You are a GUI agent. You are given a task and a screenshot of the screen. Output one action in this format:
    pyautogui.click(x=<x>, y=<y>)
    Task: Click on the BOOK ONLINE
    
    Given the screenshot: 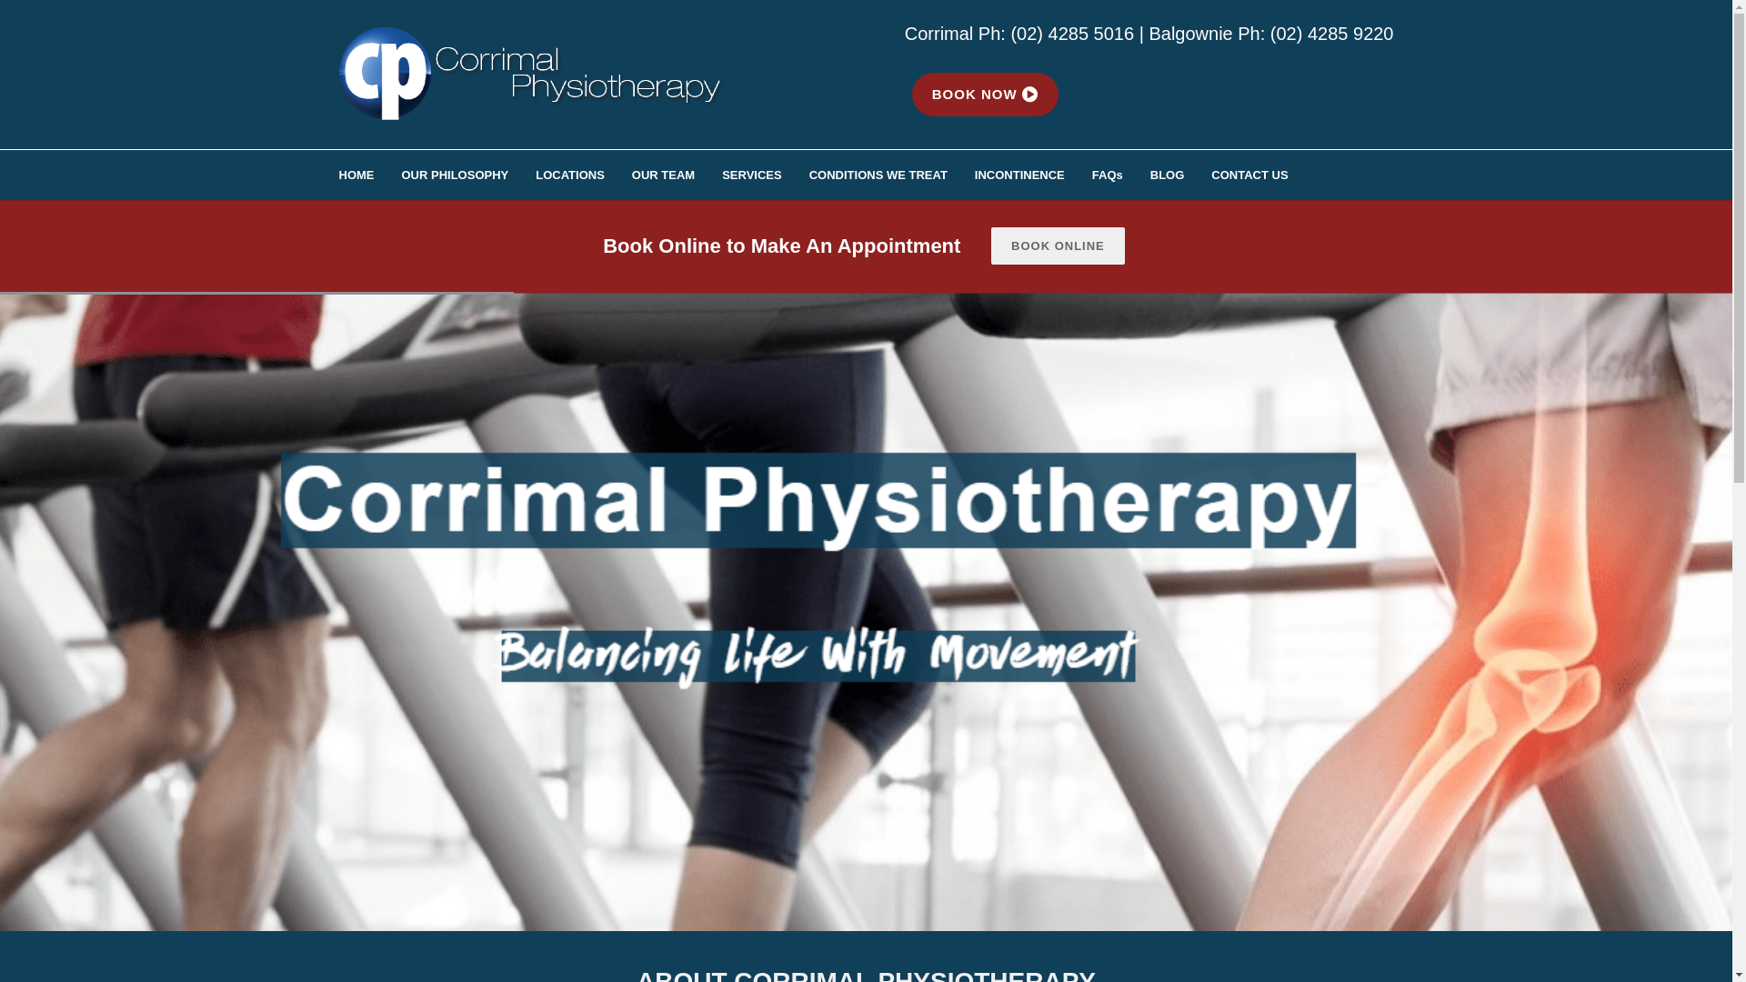 What is the action you would take?
    pyautogui.click(x=1059, y=245)
    